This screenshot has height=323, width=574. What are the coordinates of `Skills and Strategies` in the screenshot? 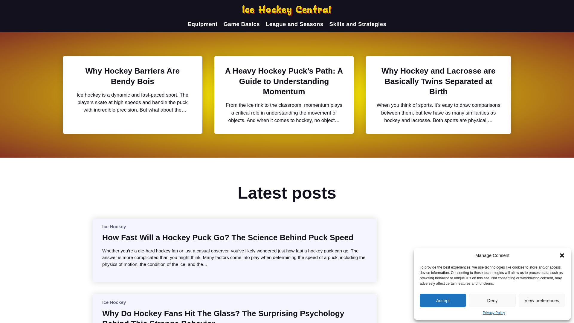 It's located at (358, 24).